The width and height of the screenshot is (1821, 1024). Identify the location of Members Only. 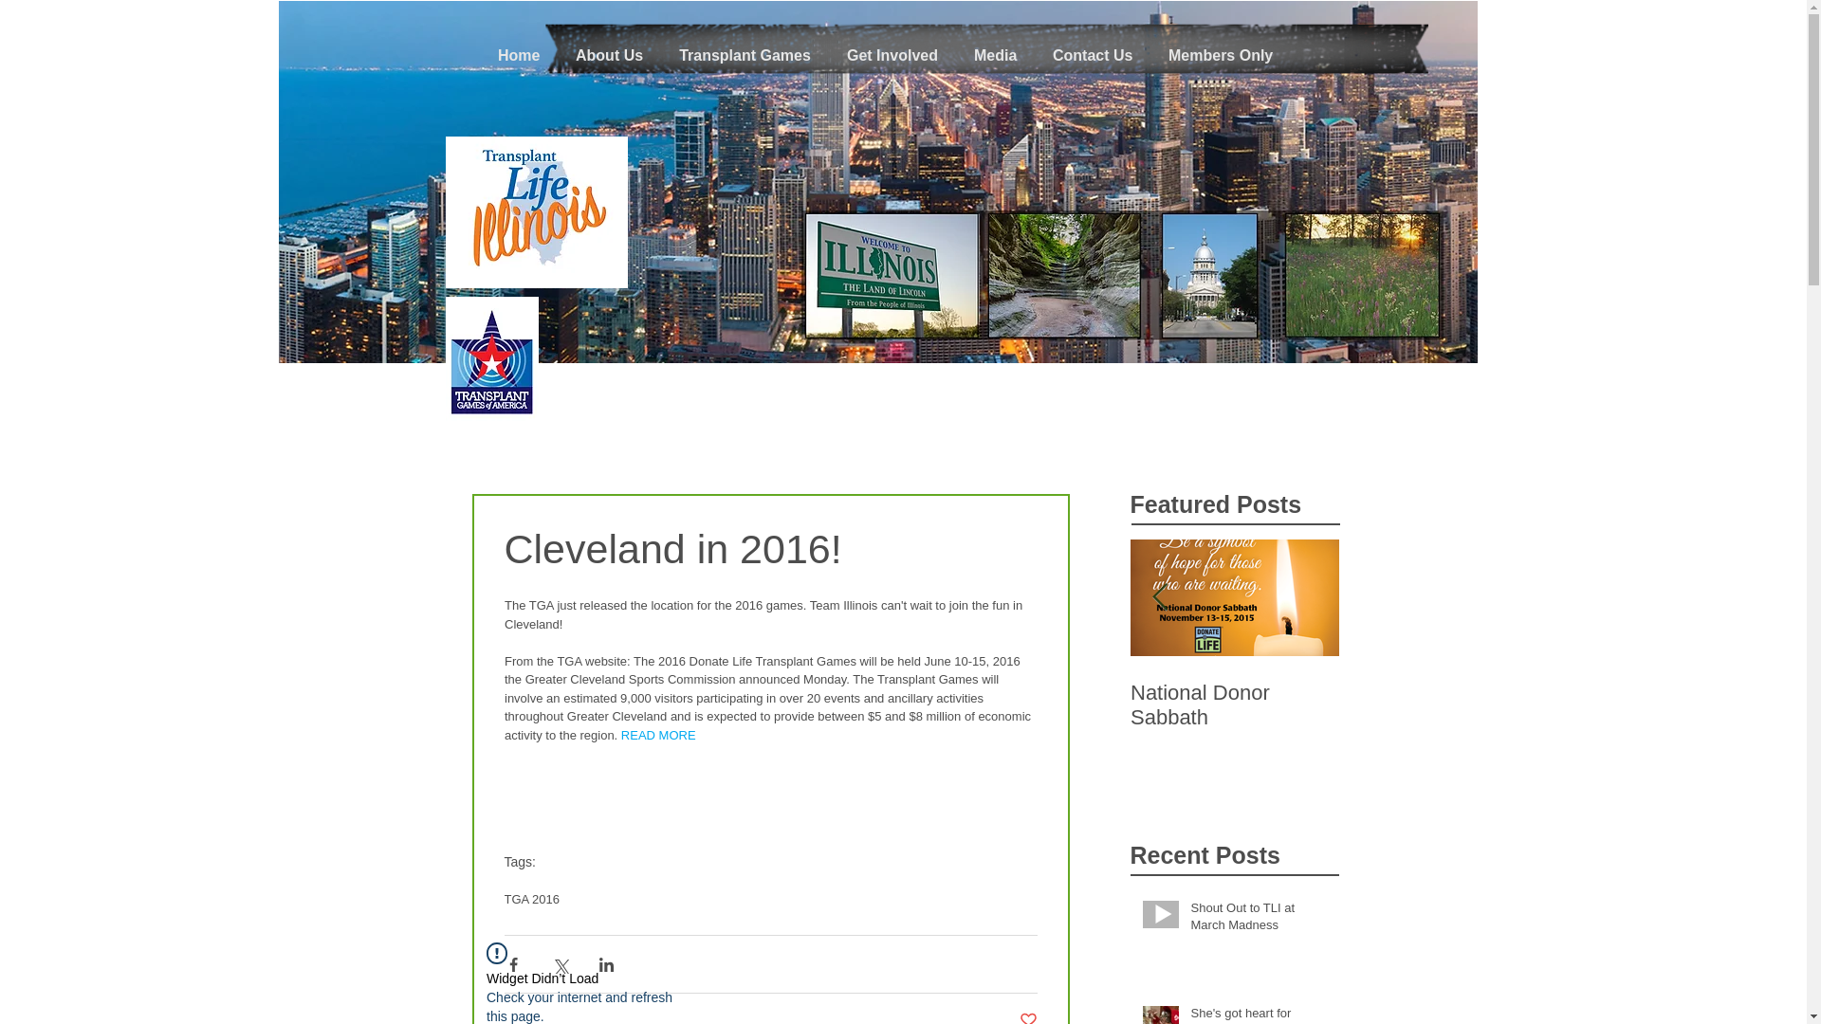
(1221, 56).